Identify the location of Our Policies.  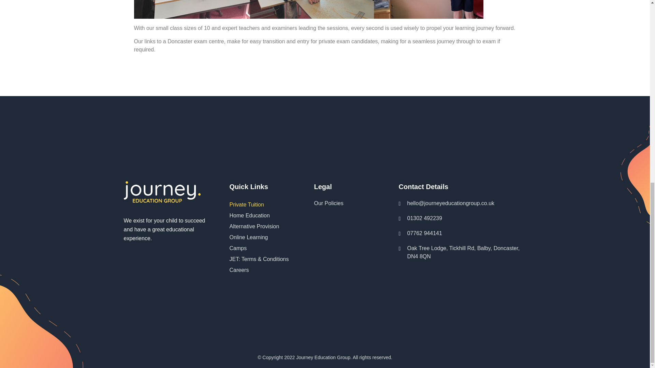
(346, 203).